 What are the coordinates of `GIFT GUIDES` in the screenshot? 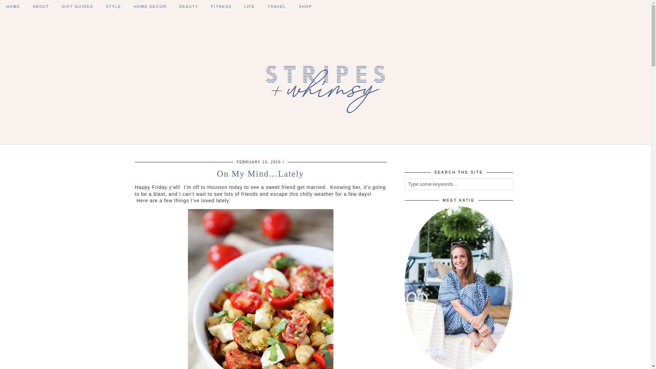 It's located at (78, 6).